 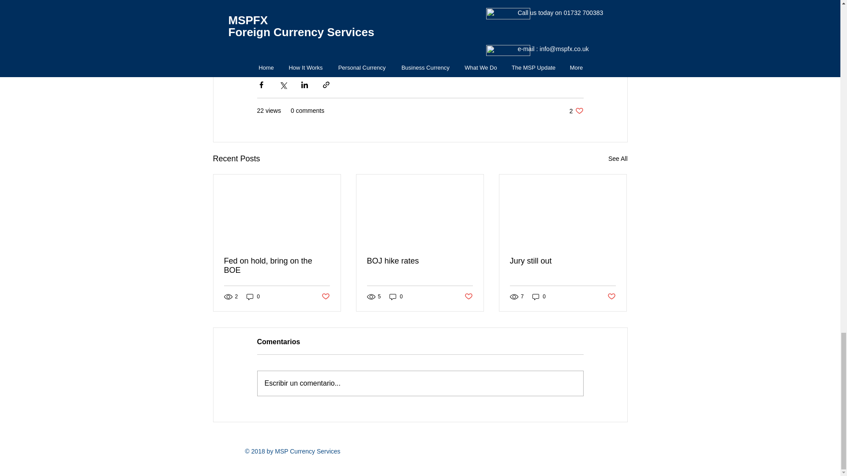 I want to click on 0, so click(x=396, y=297).